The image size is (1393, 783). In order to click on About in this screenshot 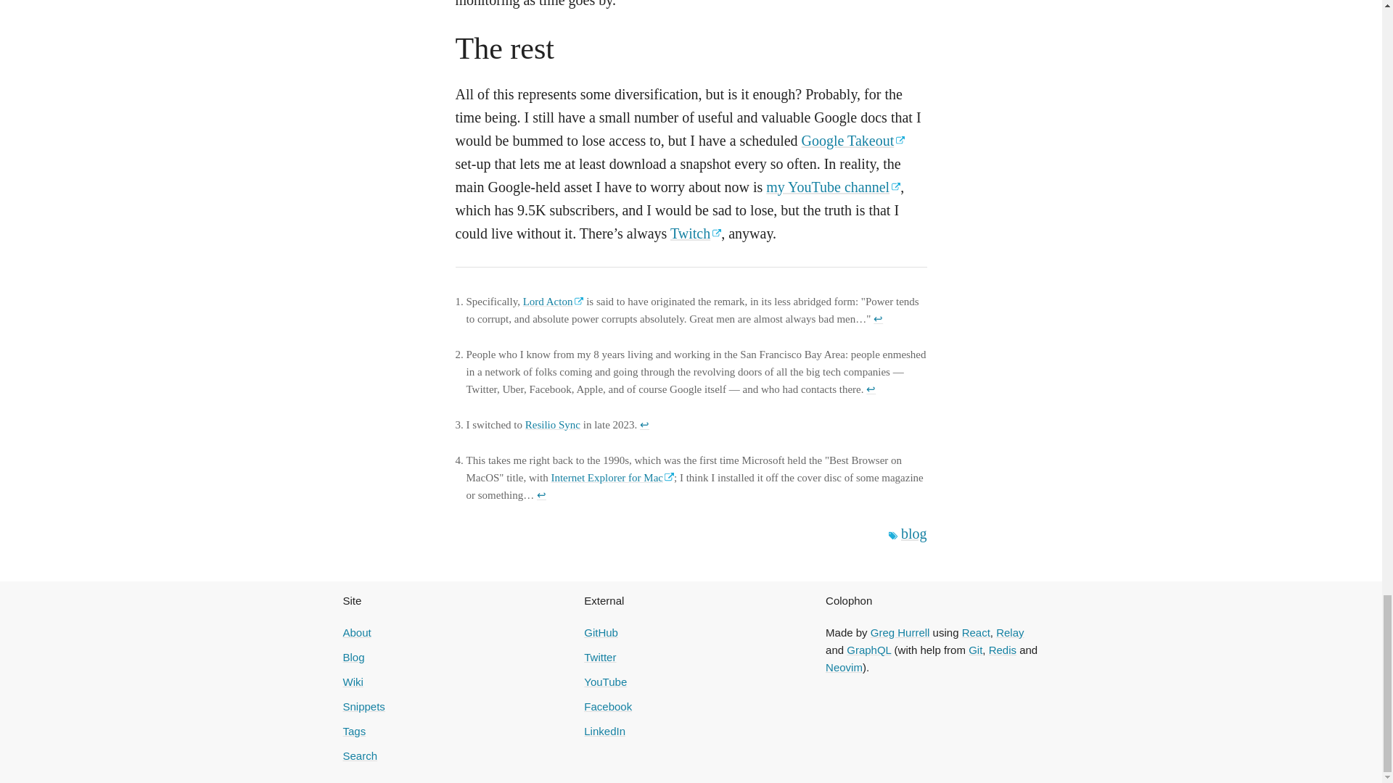, I will do `click(356, 632)`.